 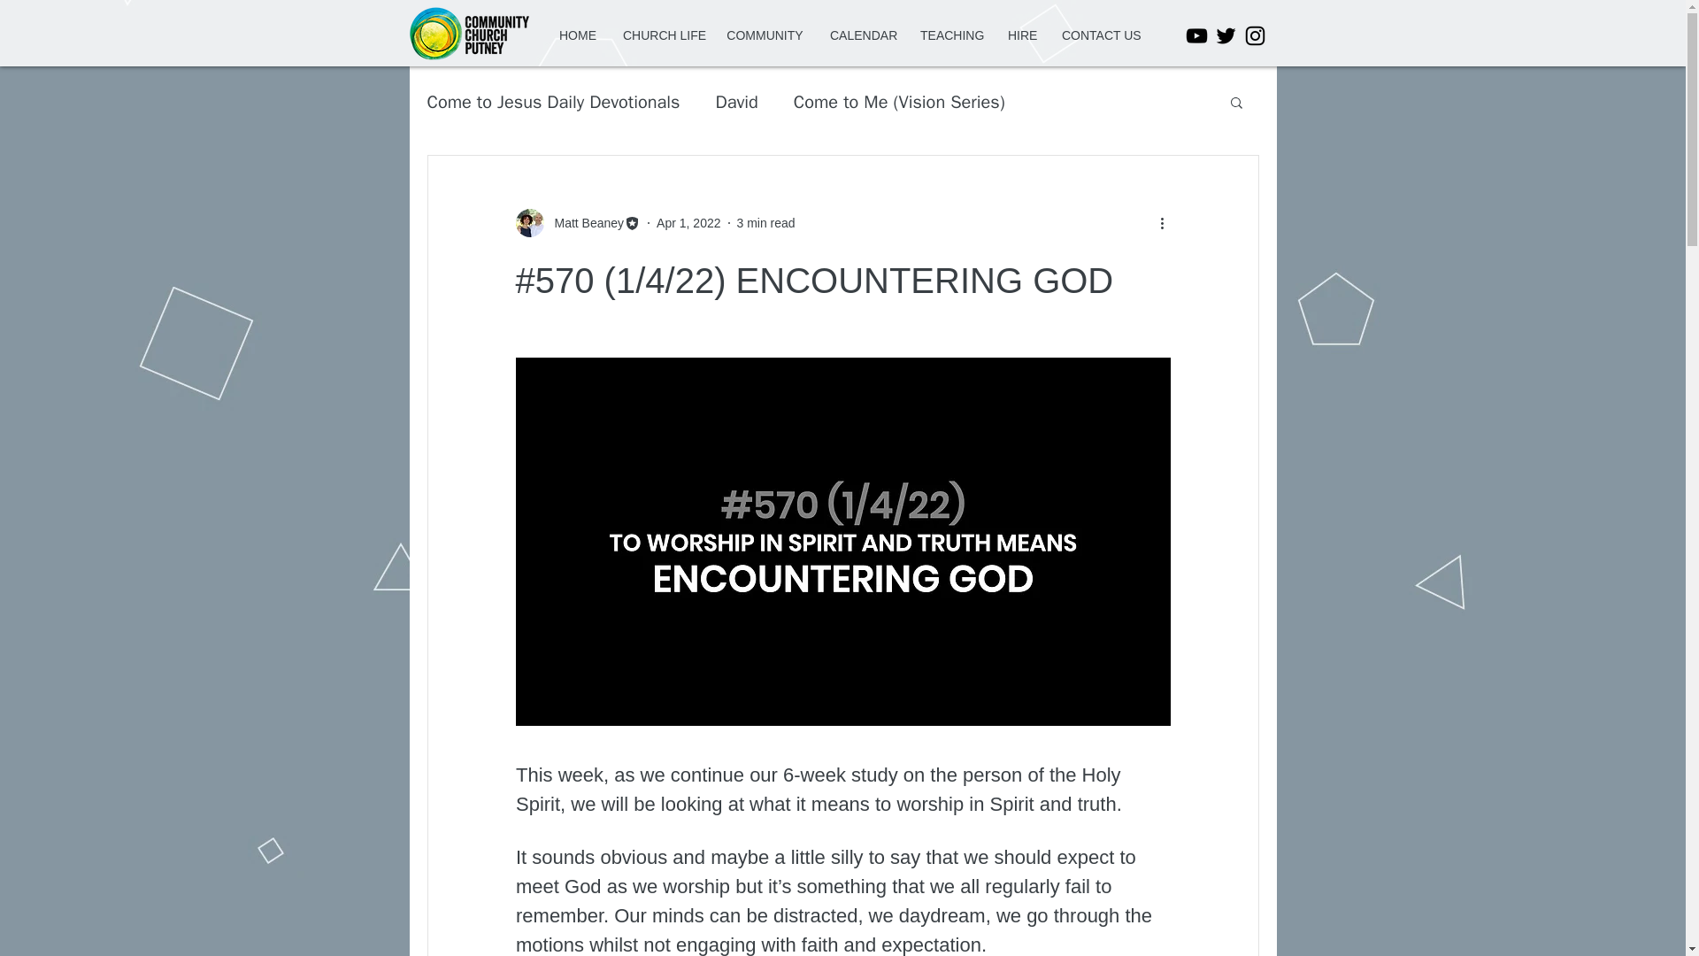 What do you see at coordinates (736, 101) in the screenshot?
I see `David` at bounding box center [736, 101].